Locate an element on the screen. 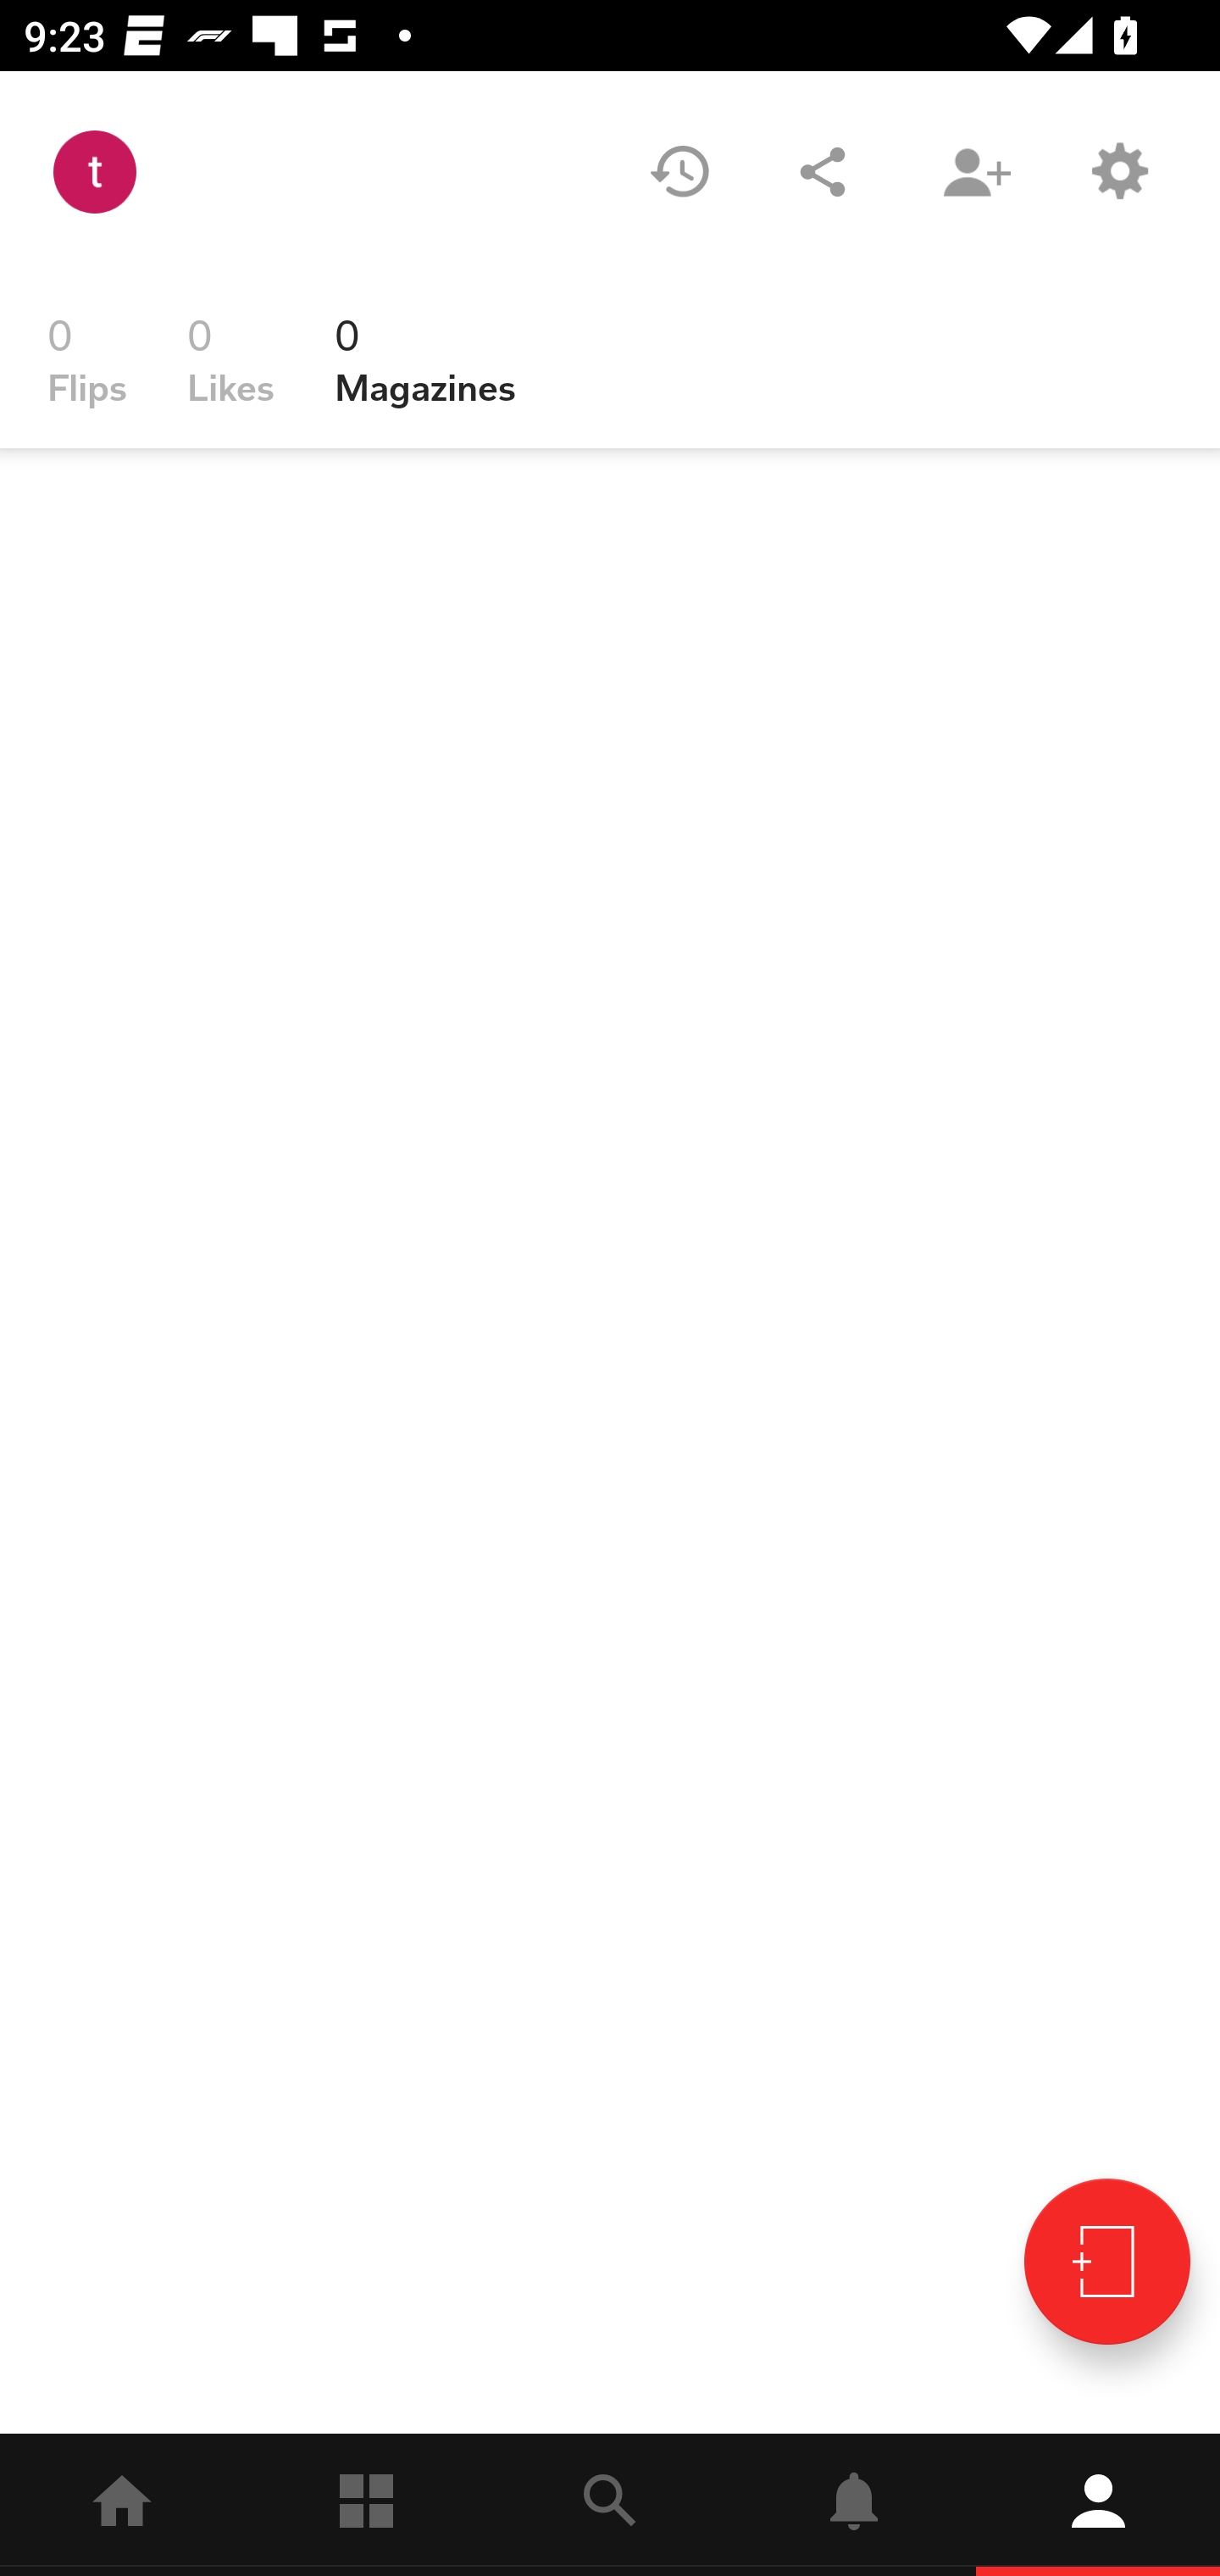 This screenshot has width=1220, height=2576. Profile is located at coordinates (1098, 2505).